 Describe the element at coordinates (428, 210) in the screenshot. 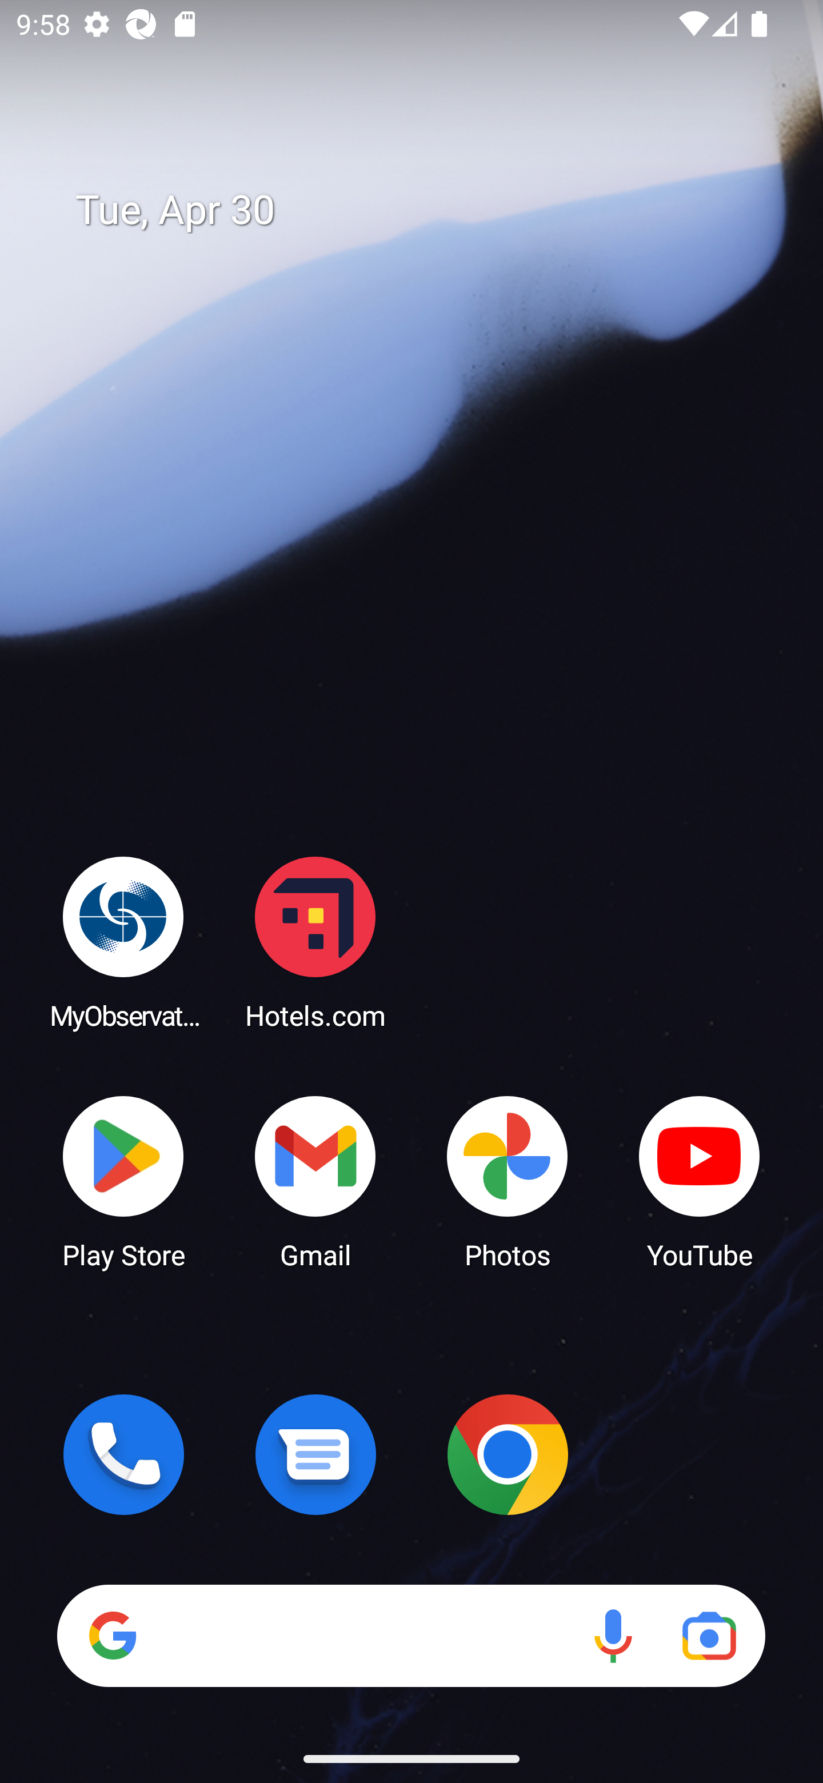

I see `Tue, Apr 30` at that location.